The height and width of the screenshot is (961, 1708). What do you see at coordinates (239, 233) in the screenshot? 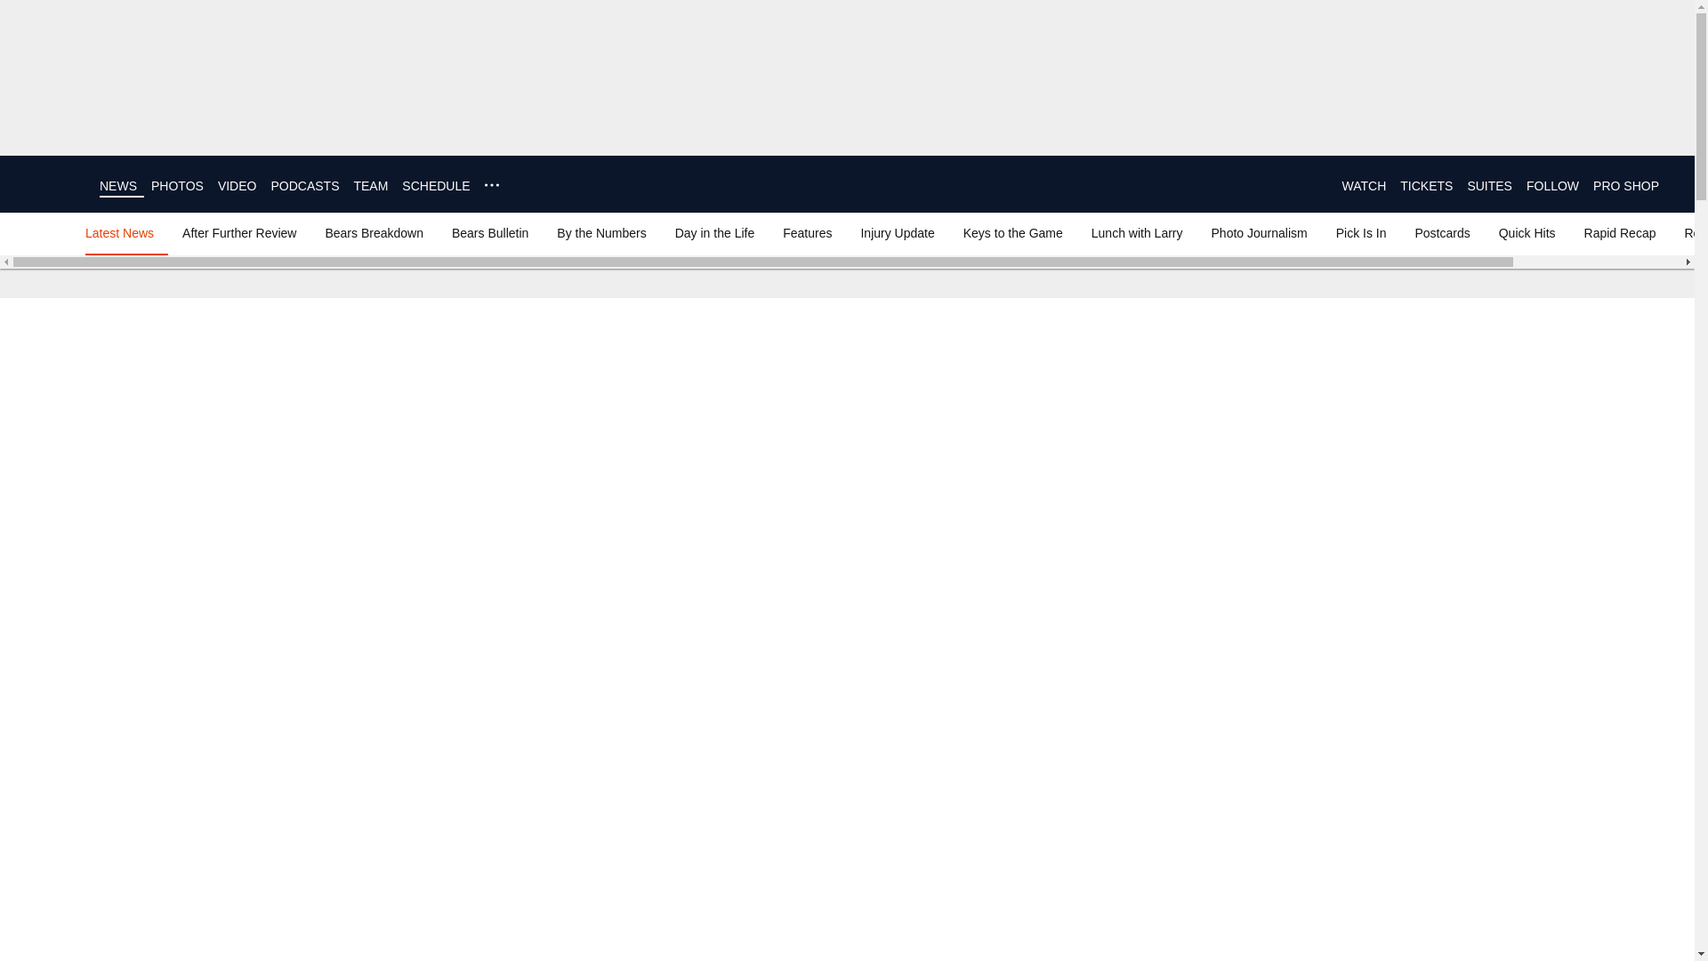
I see `After Further Review` at bounding box center [239, 233].